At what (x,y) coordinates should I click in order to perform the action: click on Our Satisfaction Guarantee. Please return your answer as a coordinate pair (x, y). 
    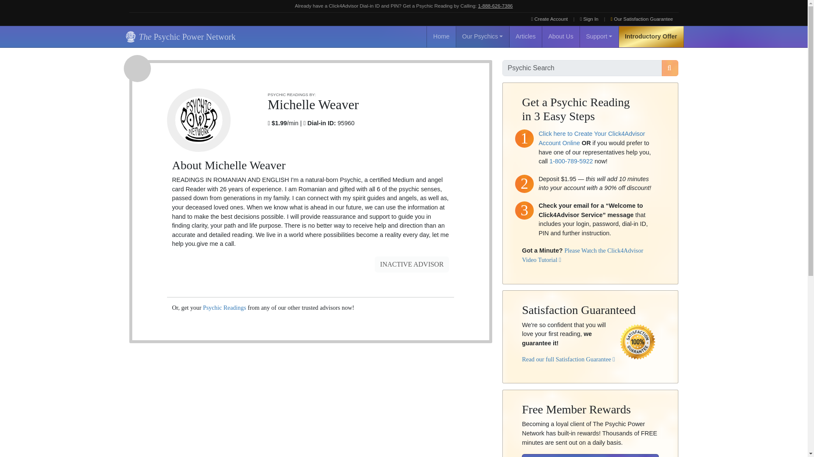
    Looking at the image, I should click on (642, 19).